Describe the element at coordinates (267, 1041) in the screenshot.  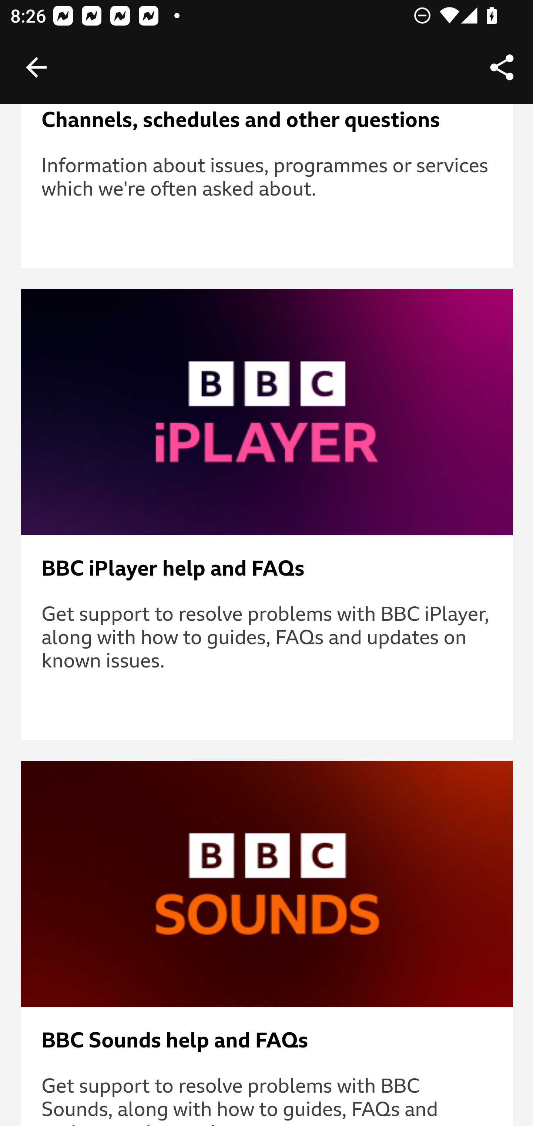
I see `BBC Sounds help and FAQs` at that location.